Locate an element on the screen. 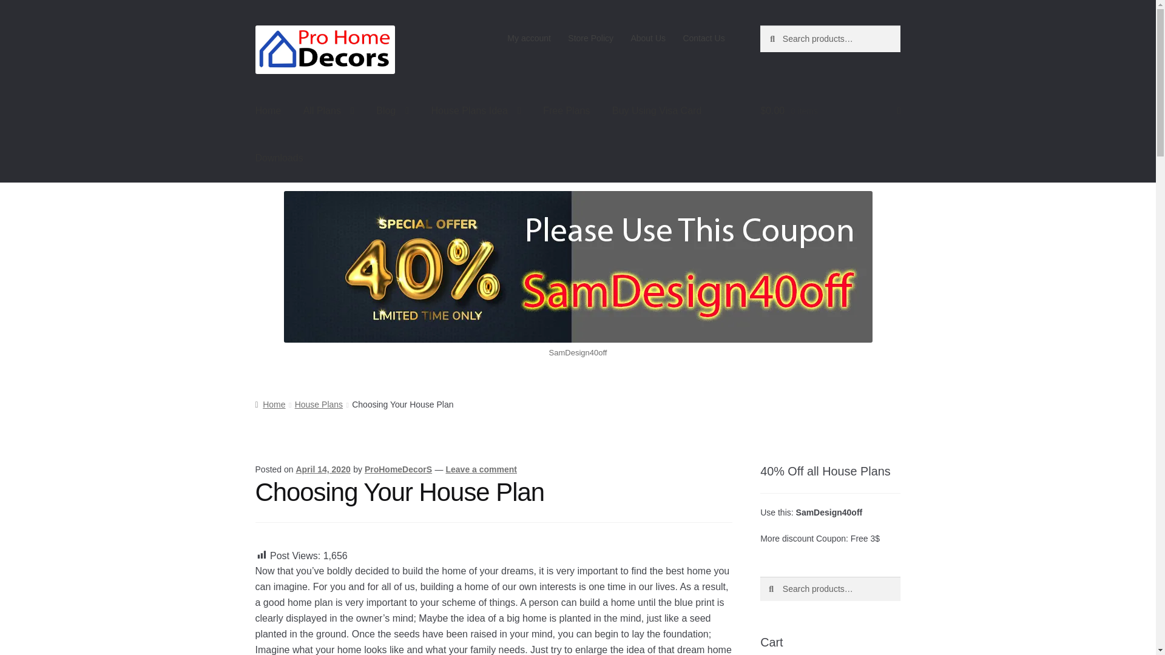 Image resolution: width=1165 pixels, height=655 pixels. View your shopping cart is located at coordinates (830, 110).